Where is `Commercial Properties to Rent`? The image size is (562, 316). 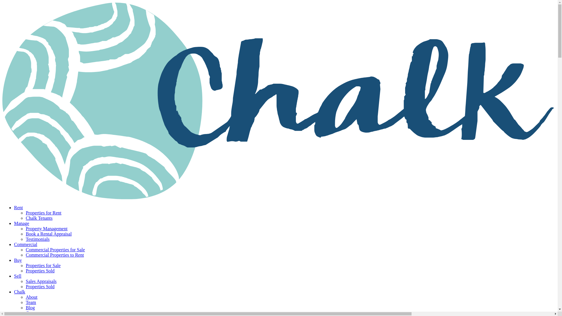 Commercial Properties to Rent is located at coordinates (55, 255).